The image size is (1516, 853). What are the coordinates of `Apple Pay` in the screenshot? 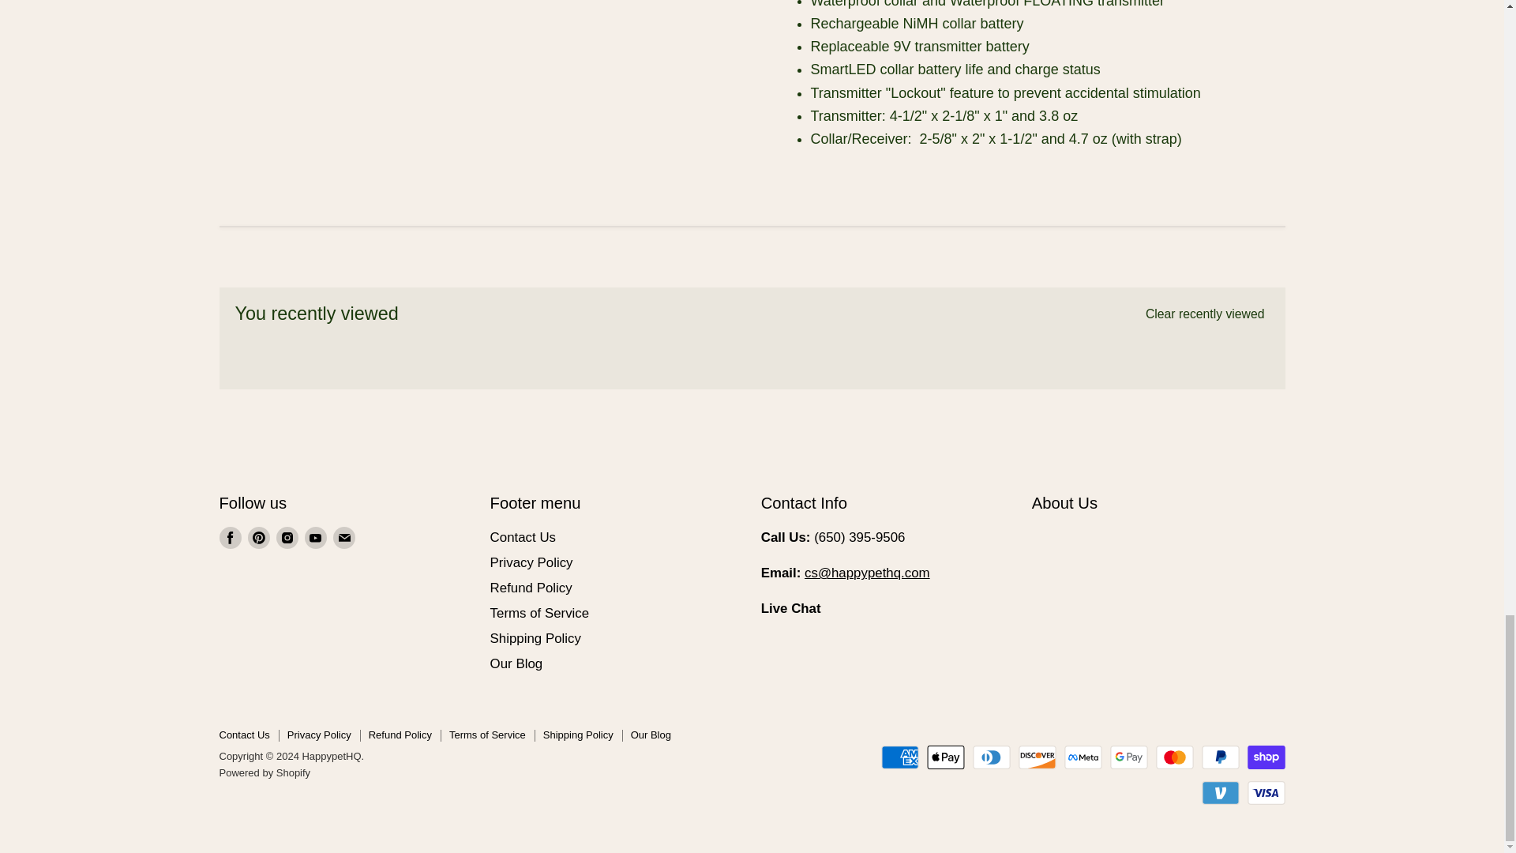 It's located at (945, 757).